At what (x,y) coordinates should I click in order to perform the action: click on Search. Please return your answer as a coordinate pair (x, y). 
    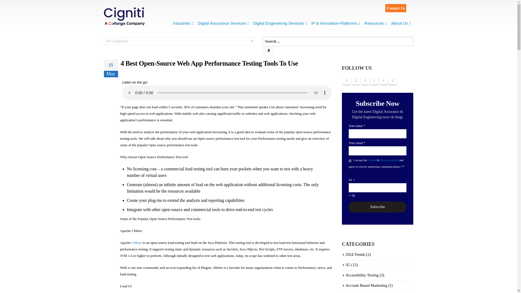
    Looking at the image, I should click on (269, 50).